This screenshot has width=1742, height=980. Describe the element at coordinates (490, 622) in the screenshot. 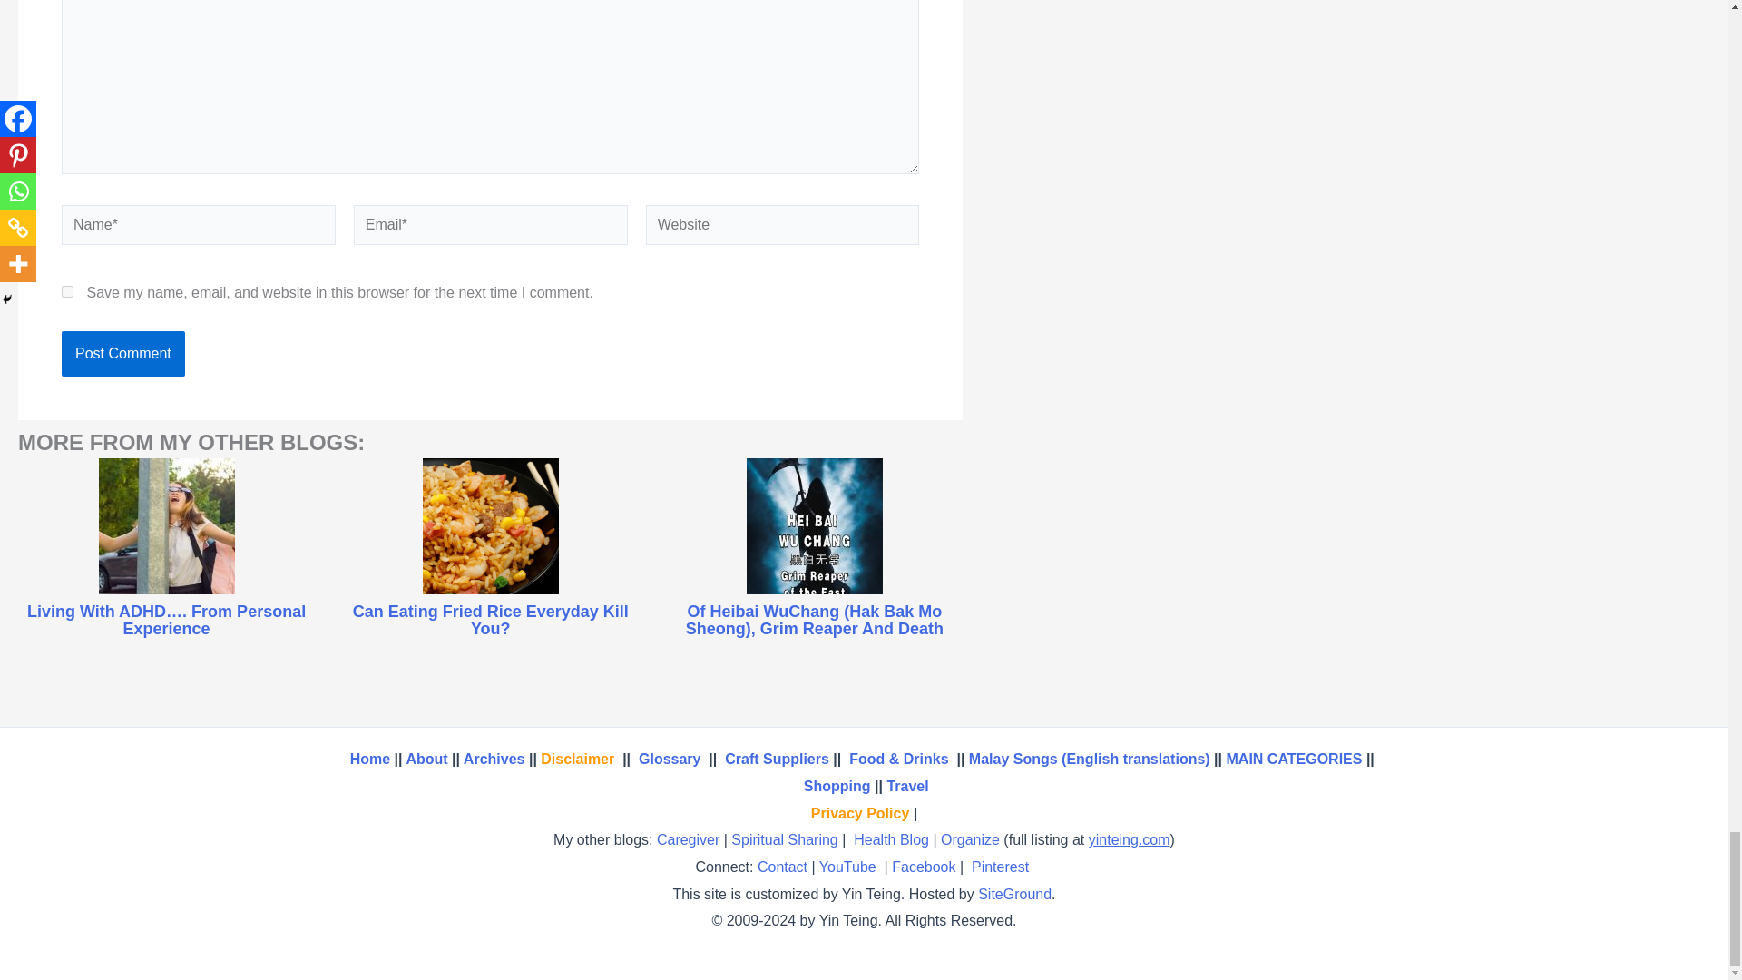

I see `Can Eating Fried Rice Everyday Kill You?` at that location.